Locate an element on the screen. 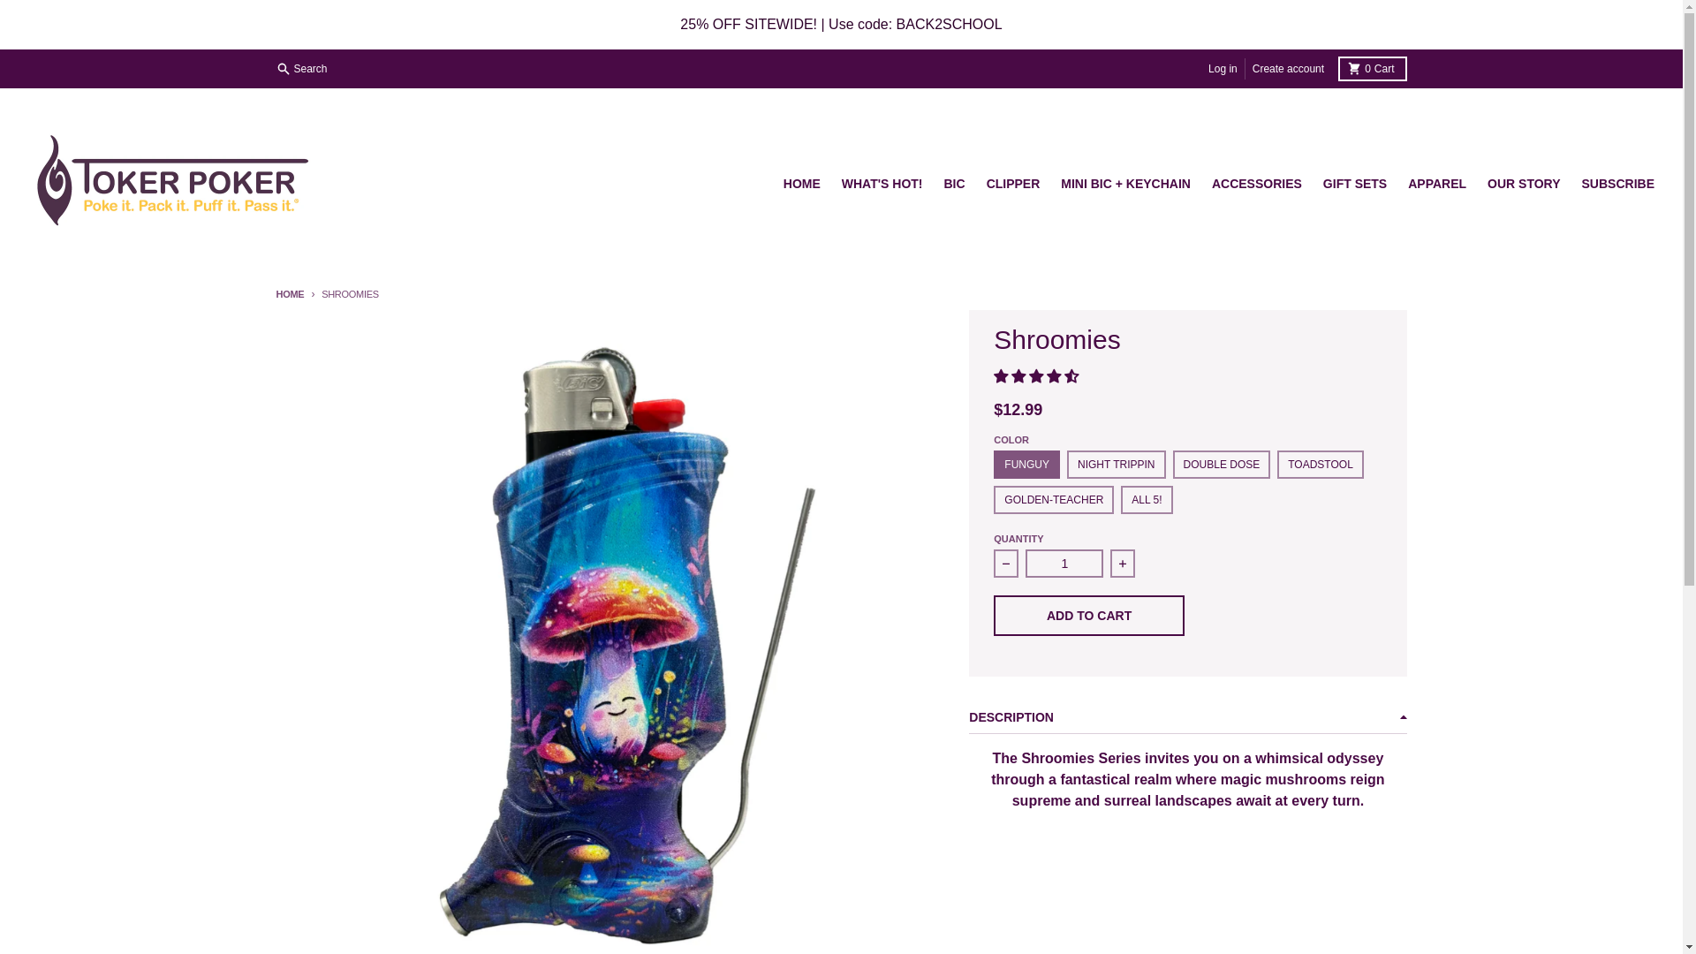 The height and width of the screenshot is (954, 1696). HOME is located at coordinates (289, 294).